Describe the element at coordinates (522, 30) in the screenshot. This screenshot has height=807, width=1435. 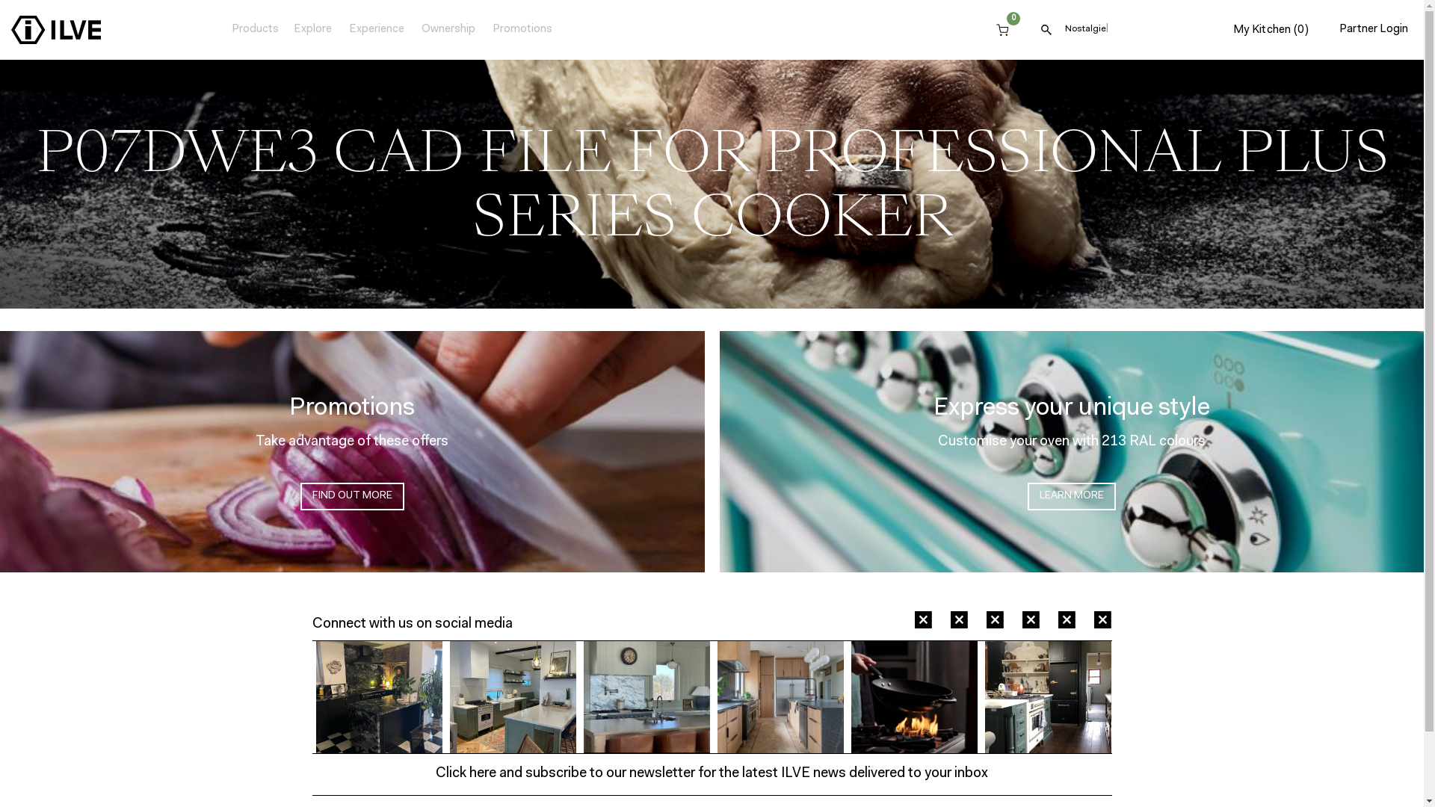
I see `Promotions` at that location.